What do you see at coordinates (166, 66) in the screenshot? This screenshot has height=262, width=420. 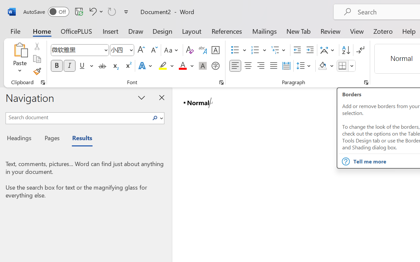 I see `Text Highlight Color` at bounding box center [166, 66].